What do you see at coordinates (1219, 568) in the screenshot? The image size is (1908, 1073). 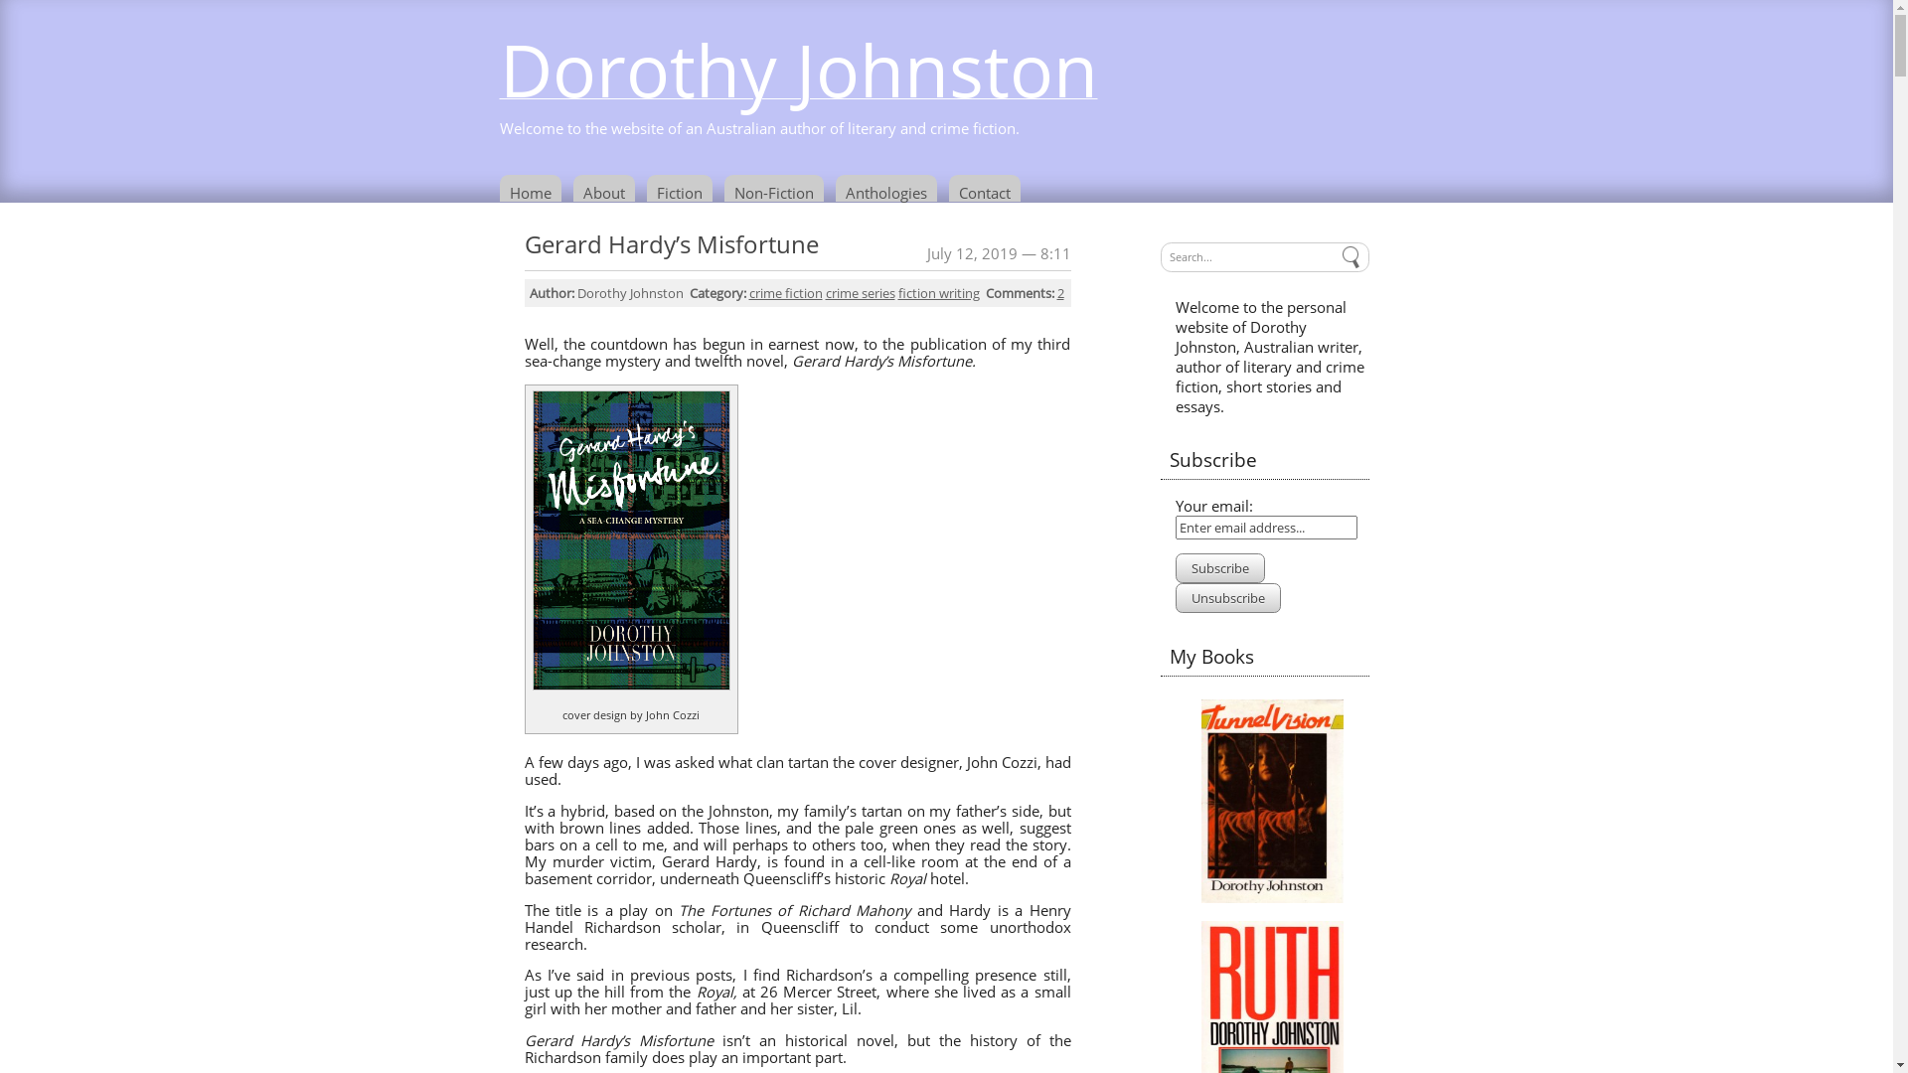 I see `Subscribe` at bounding box center [1219, 568].